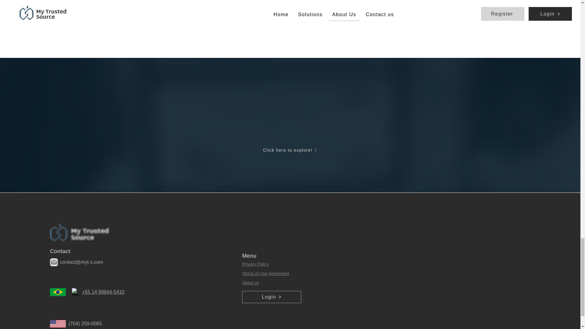 Image resolution: width=585 pixels, height=329 pixels. Describe the element at coordinates (250, 283) in the screenshot. I see `About us` at that location.